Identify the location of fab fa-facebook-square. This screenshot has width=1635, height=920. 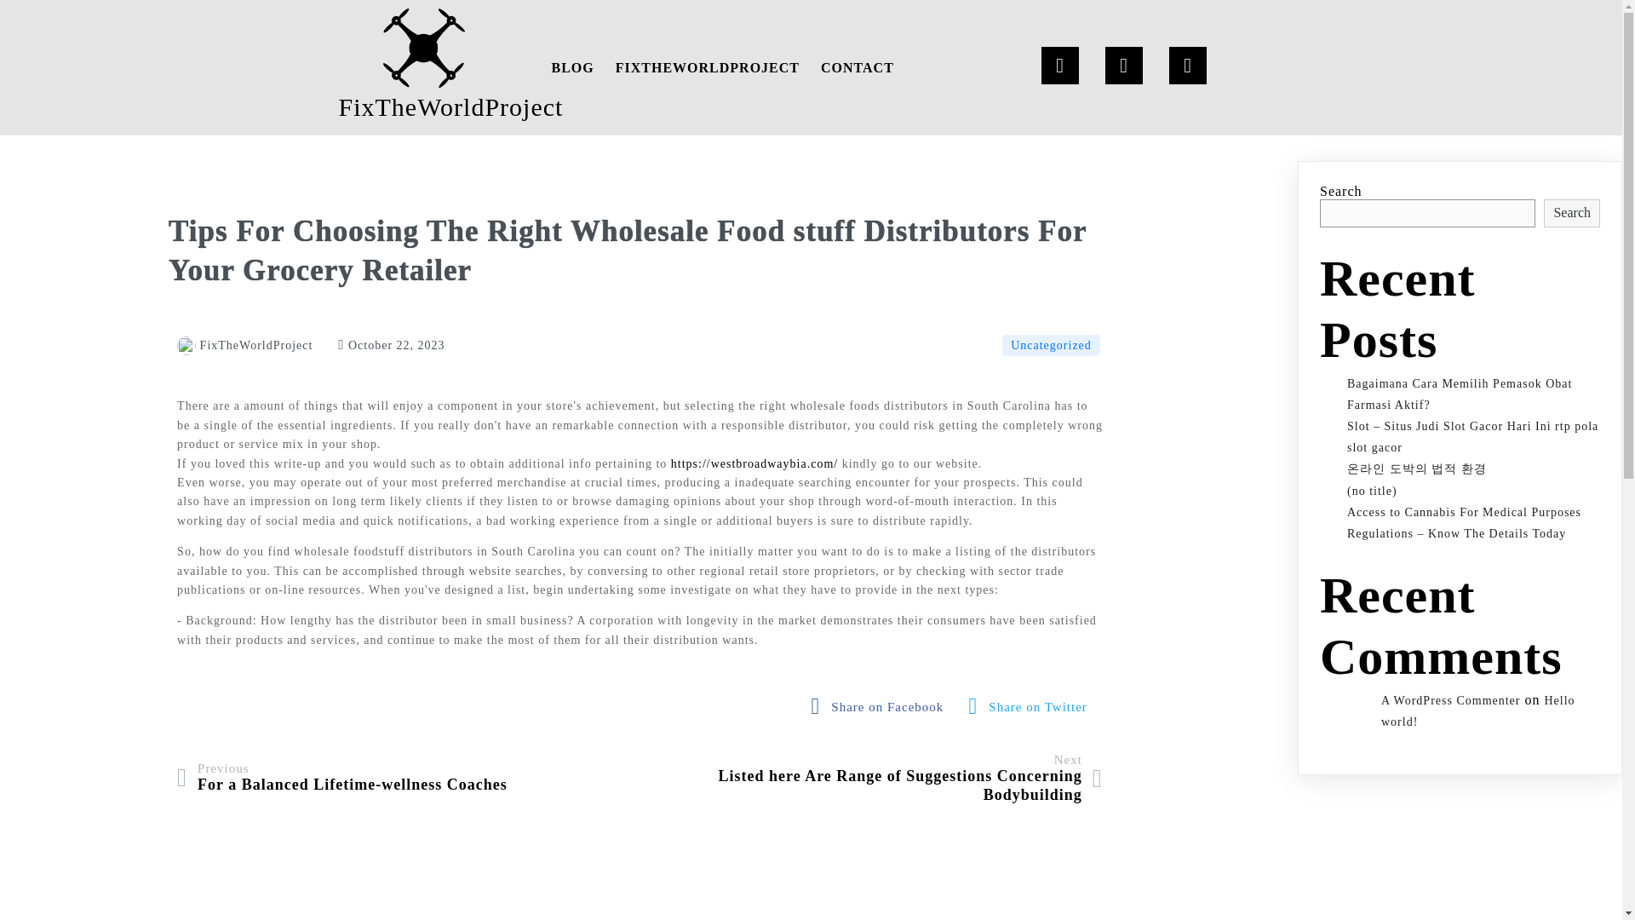
(882, 706).